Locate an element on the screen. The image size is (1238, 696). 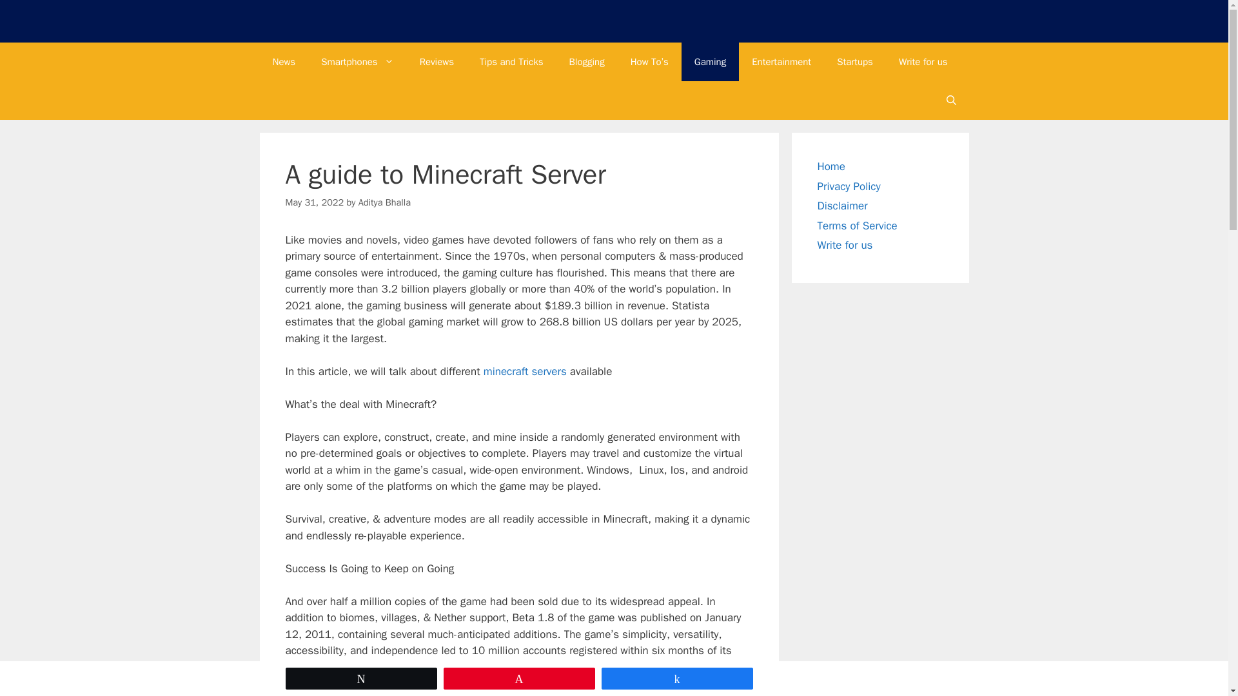
View all posts by Aditya Bhalla is located at coordinates (384, 202).